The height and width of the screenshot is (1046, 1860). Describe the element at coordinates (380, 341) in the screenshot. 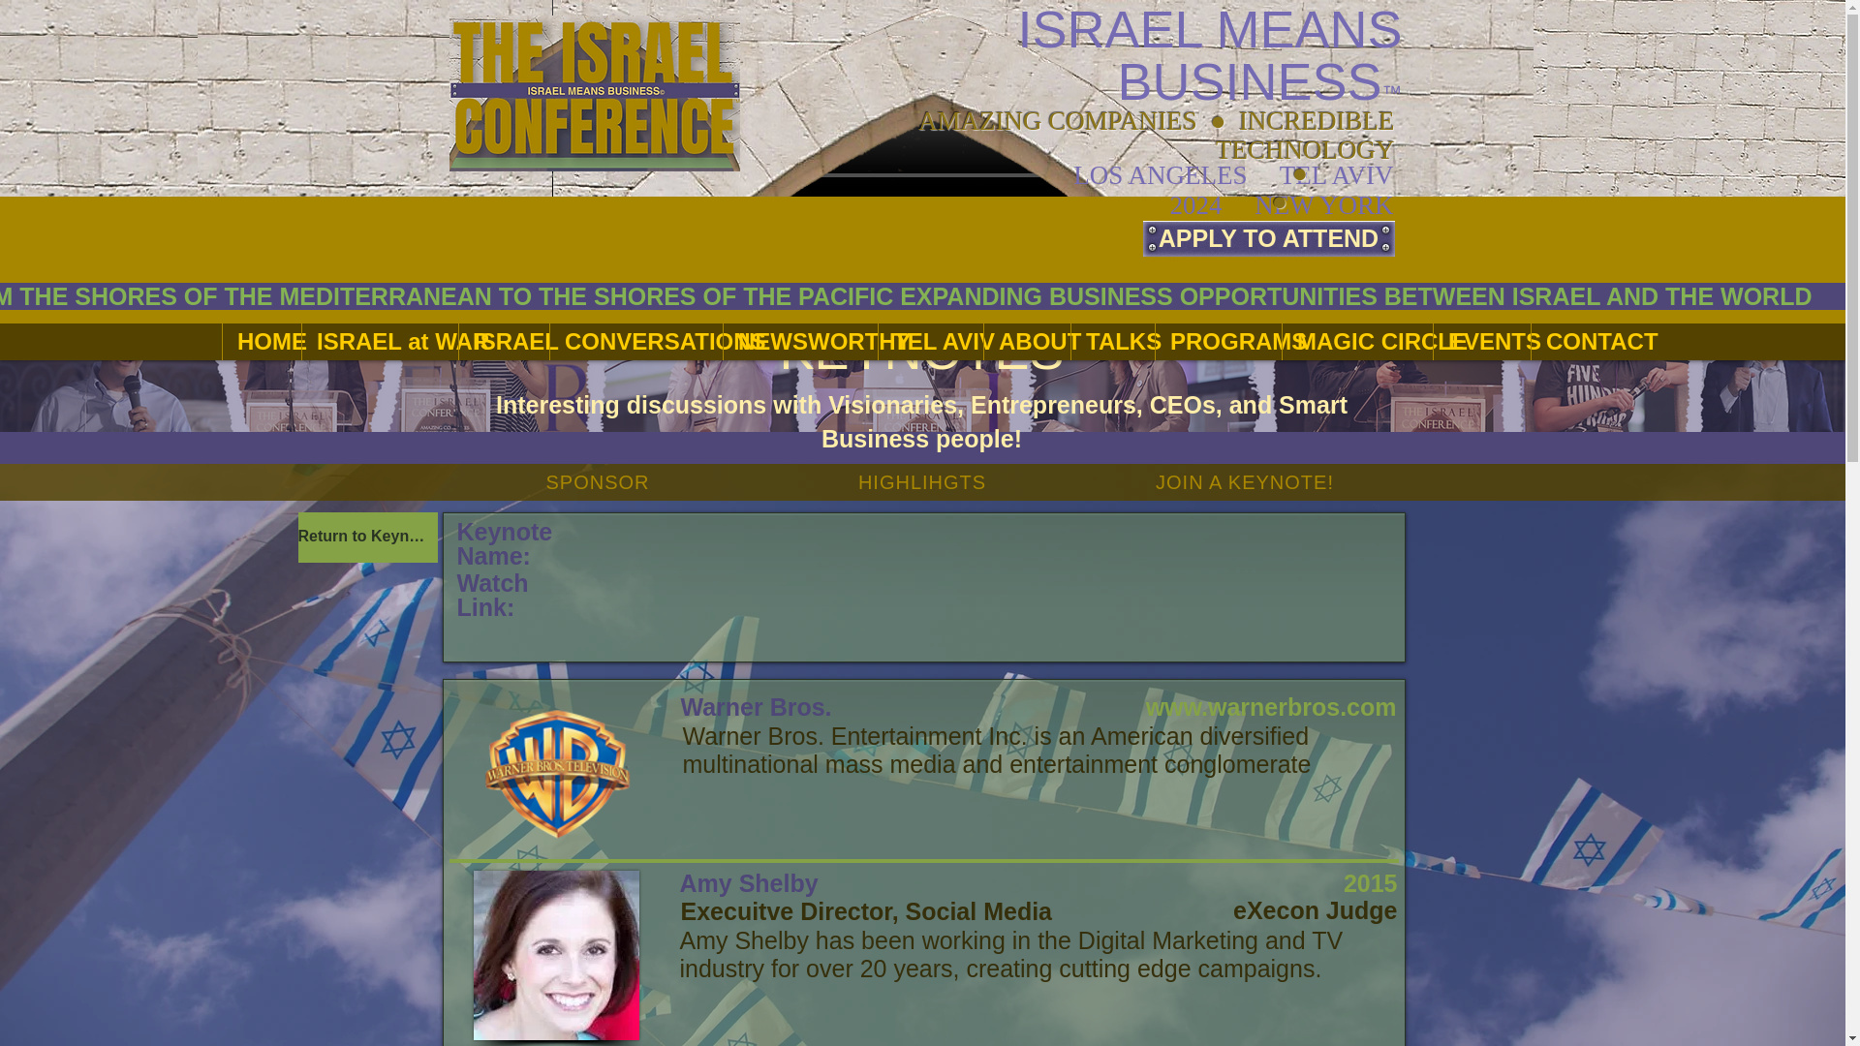

I see `ISRAEL at WAR` at that location.